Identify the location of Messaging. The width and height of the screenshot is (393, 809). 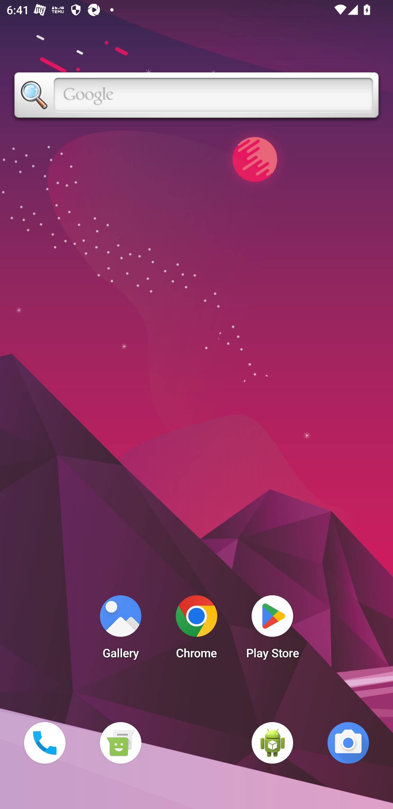
(120, 743).